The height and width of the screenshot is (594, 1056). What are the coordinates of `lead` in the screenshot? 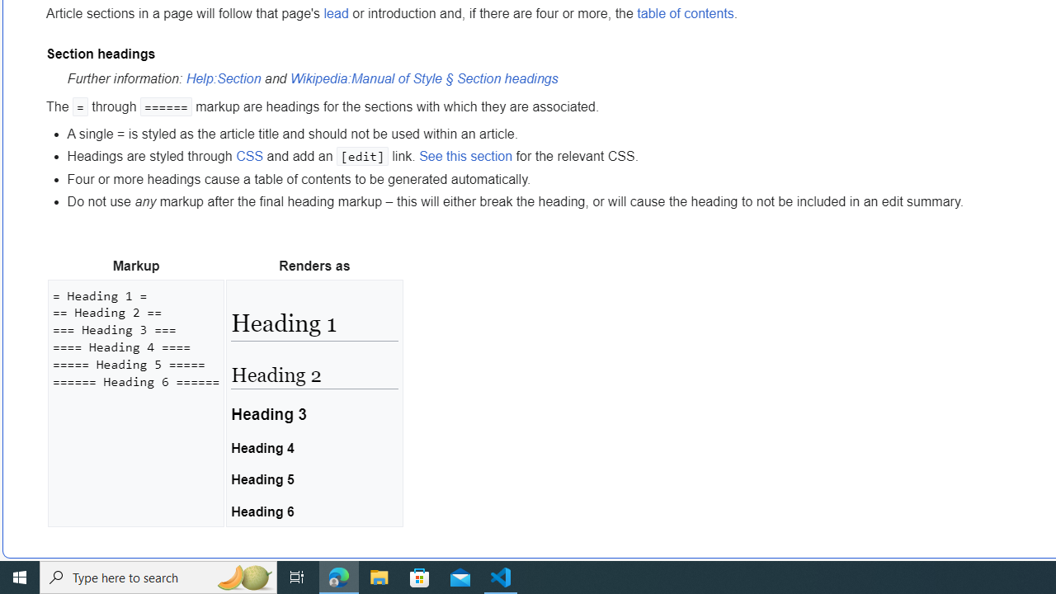 It's located at (335, 13).